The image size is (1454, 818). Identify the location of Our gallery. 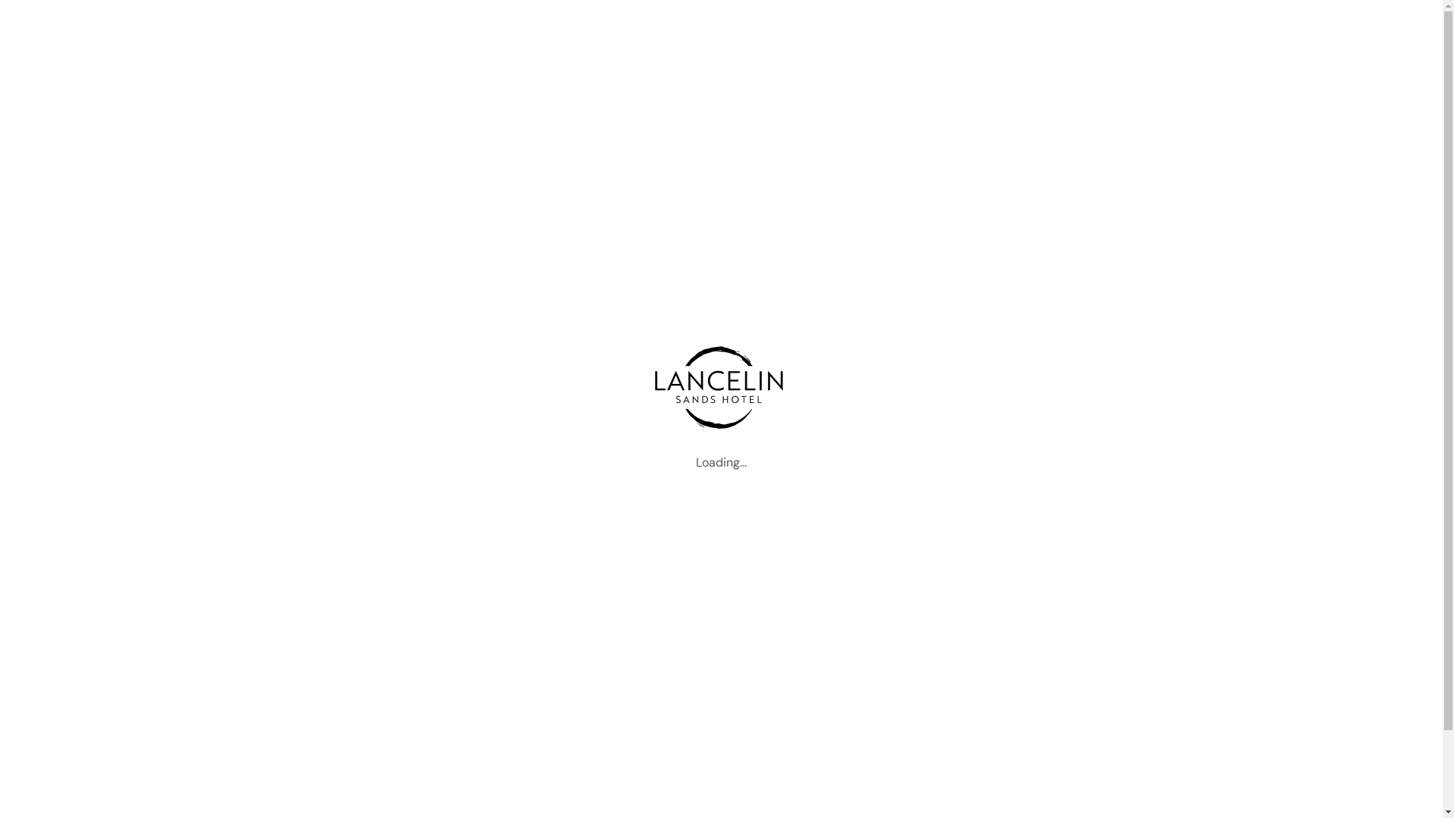
(547, 717).